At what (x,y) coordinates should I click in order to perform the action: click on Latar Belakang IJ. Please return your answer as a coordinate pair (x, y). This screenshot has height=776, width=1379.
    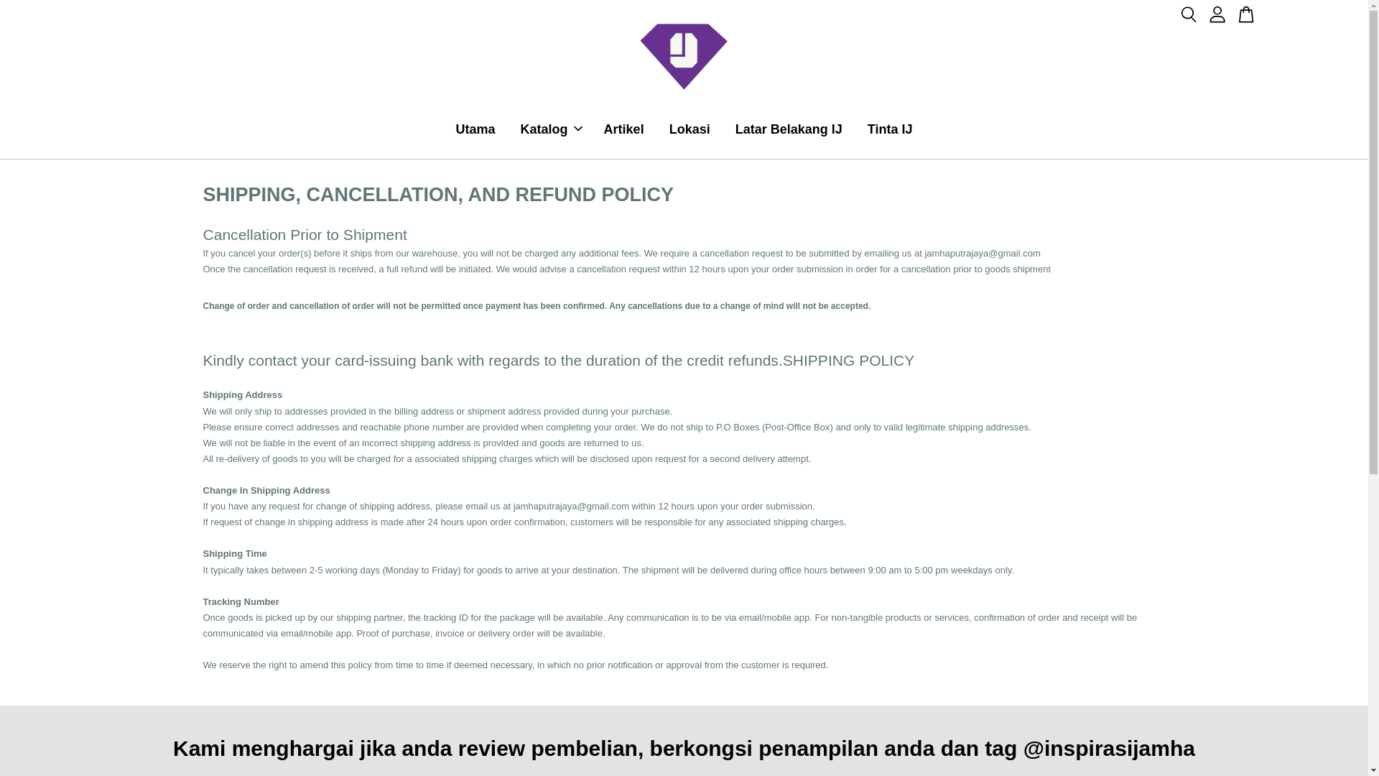
    Looking at the image, I should click on (789, 129).